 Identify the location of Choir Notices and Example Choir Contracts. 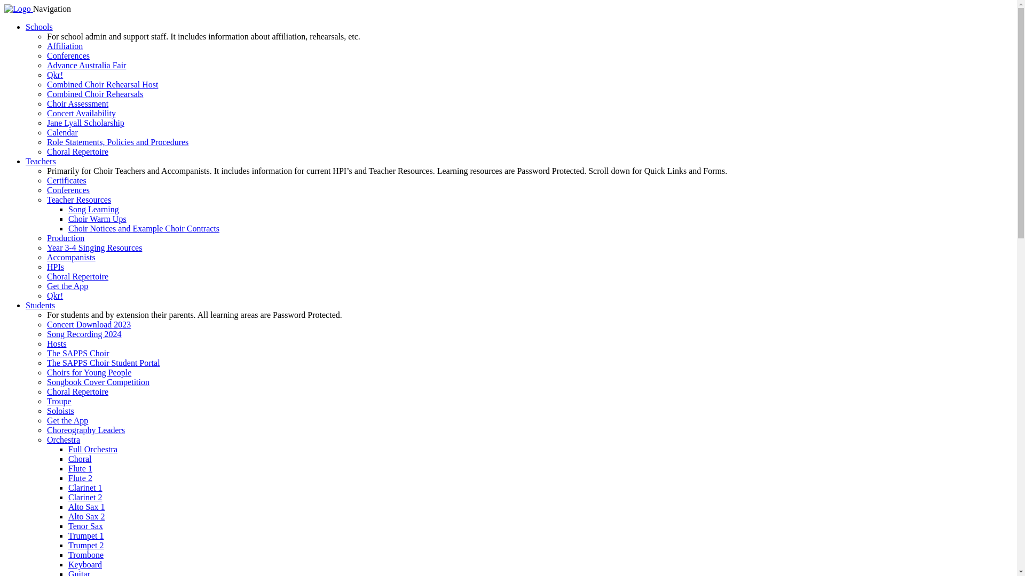
(144, 228).